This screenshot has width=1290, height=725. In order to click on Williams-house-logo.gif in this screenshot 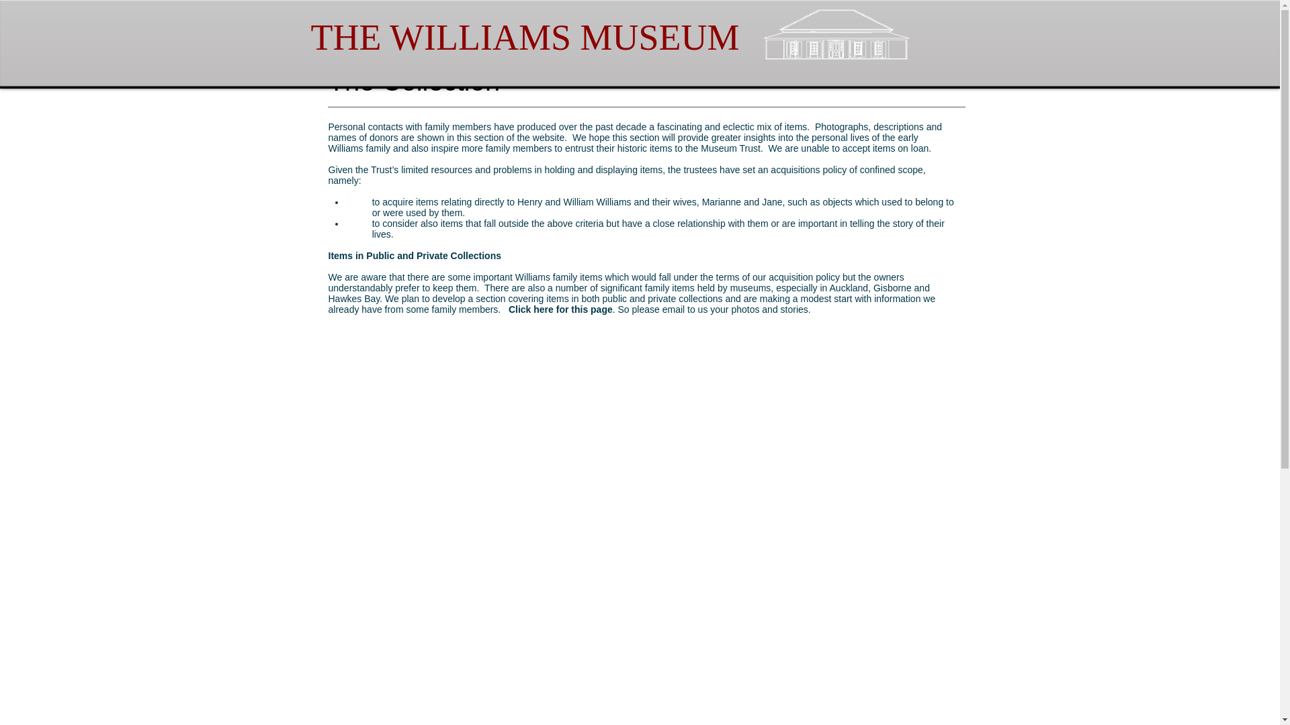, I will do `click(836, 34)`.